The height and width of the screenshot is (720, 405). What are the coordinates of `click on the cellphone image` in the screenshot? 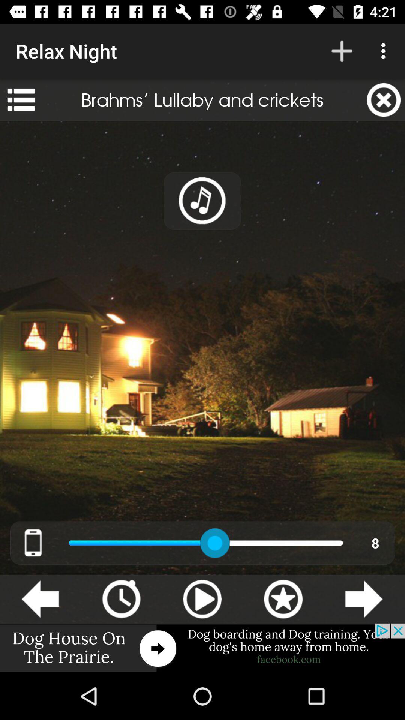 It's located at (33, 543).